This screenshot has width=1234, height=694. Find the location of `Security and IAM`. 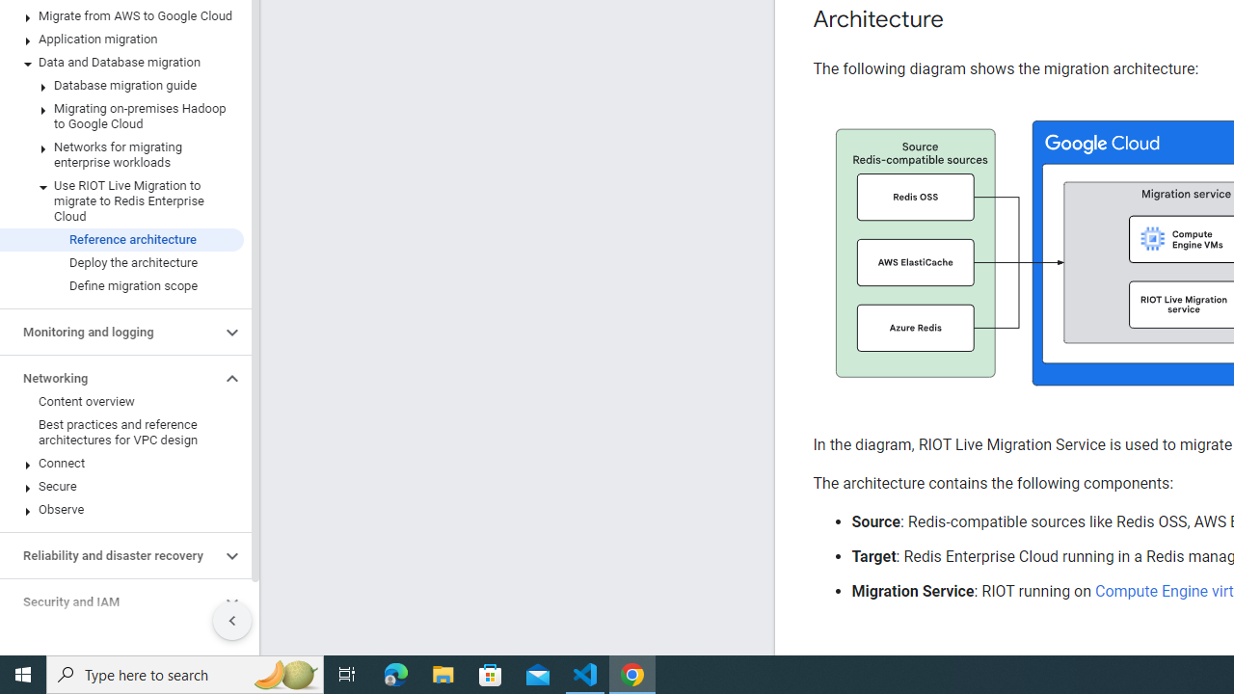

Security and IAM is located at coordinates (110, 601).